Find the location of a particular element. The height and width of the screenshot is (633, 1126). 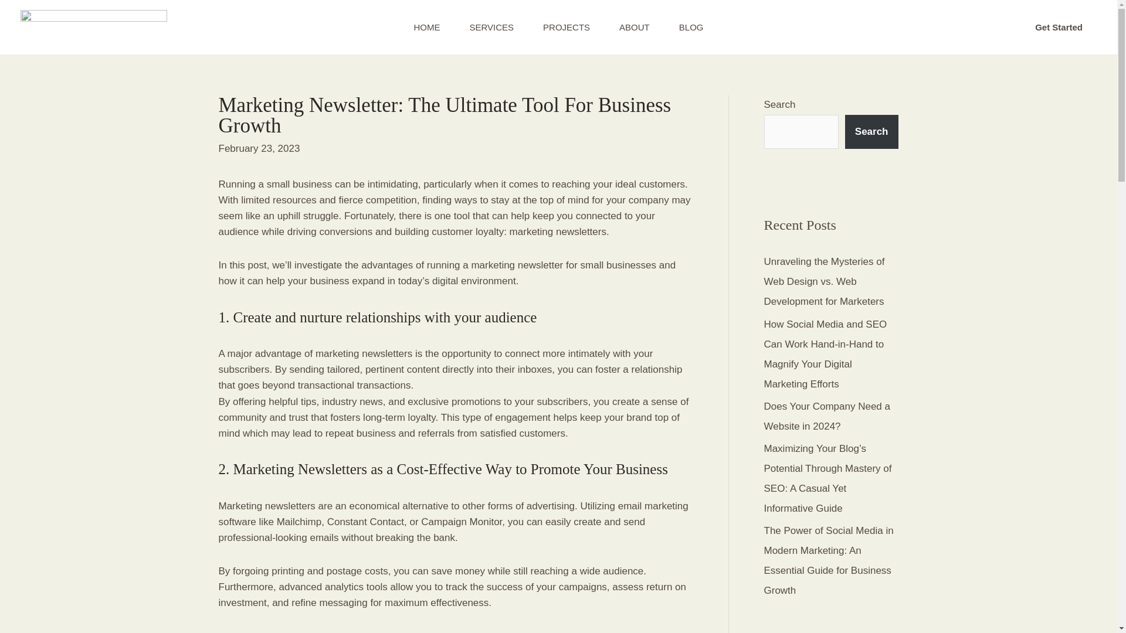

BLOG is located at coordinates (691, 27).